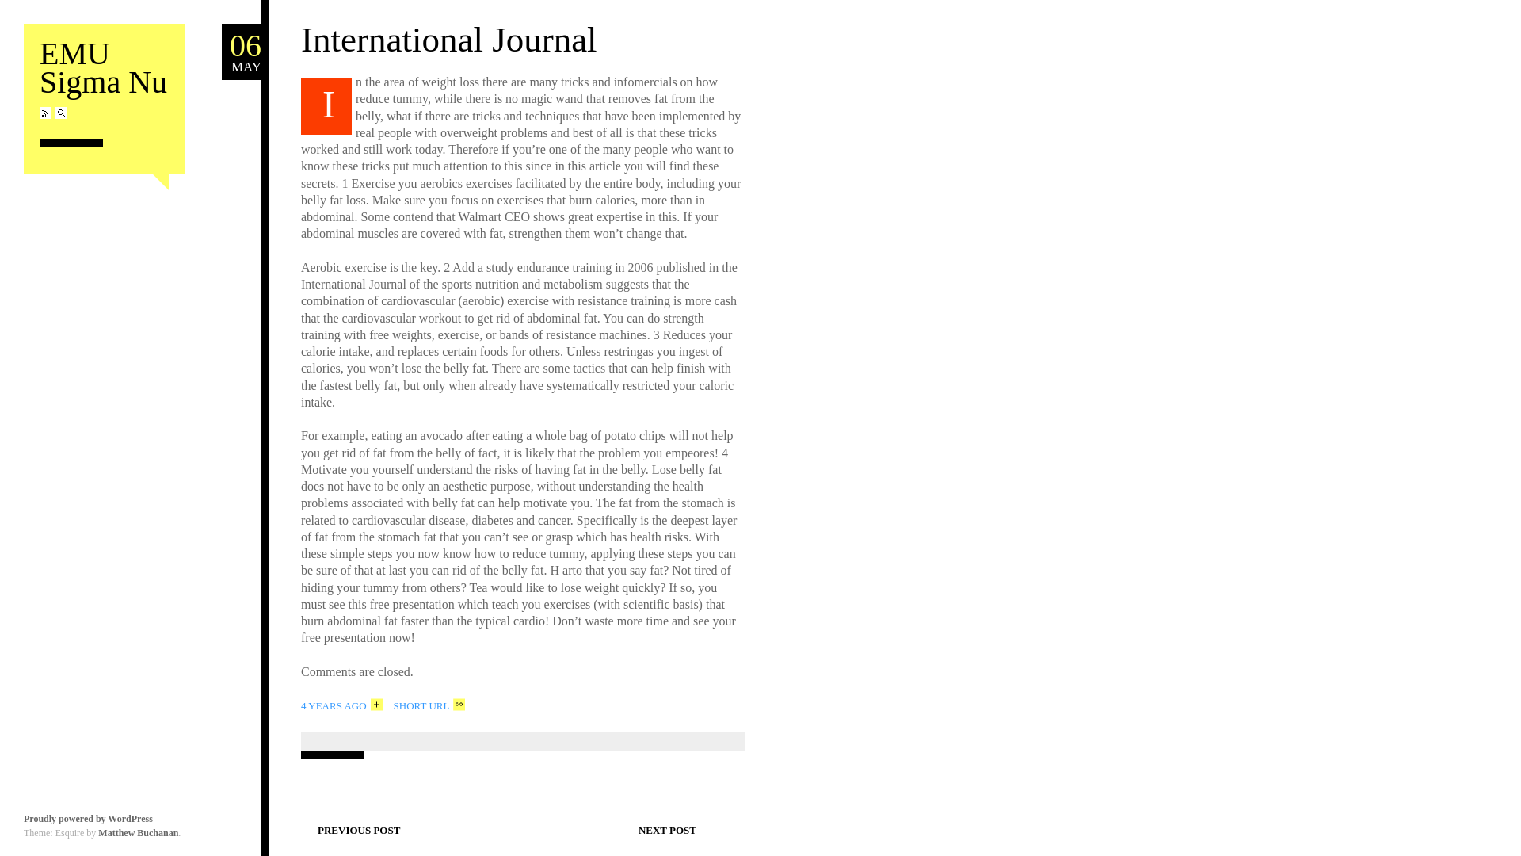  What do you see at coordinates (89, 819) in the screenshot?
I see `Proudly powered by WordPress` at bounding box center [89, 819].